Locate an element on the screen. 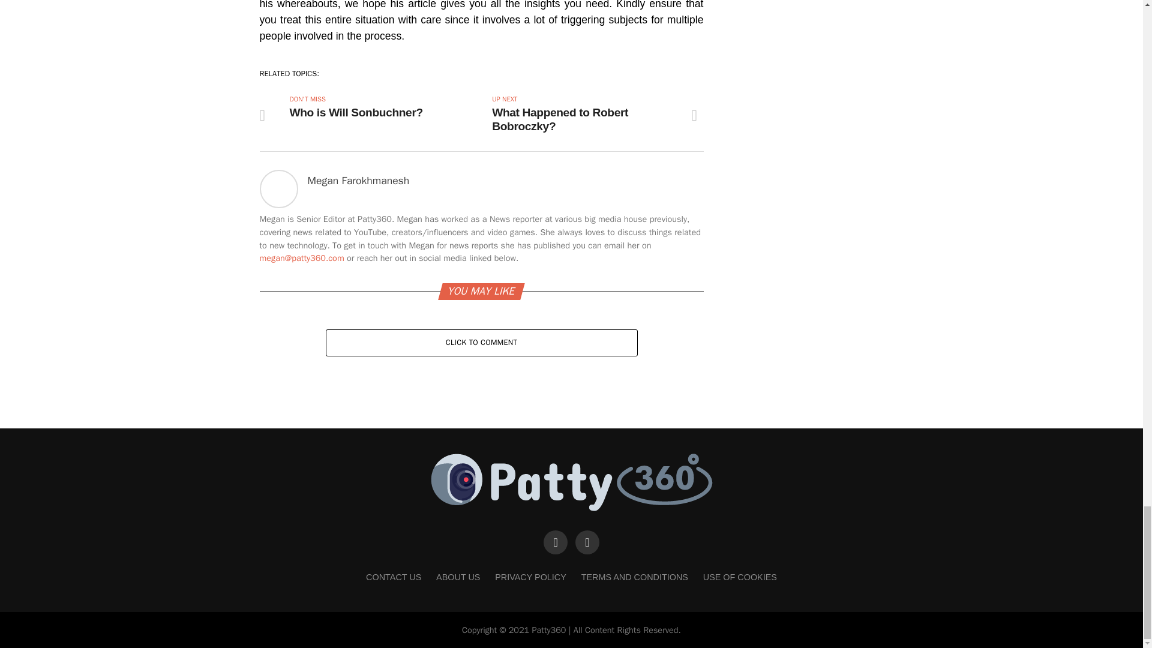  Megan Farokhmanesh is located at coordinates (358, 181).